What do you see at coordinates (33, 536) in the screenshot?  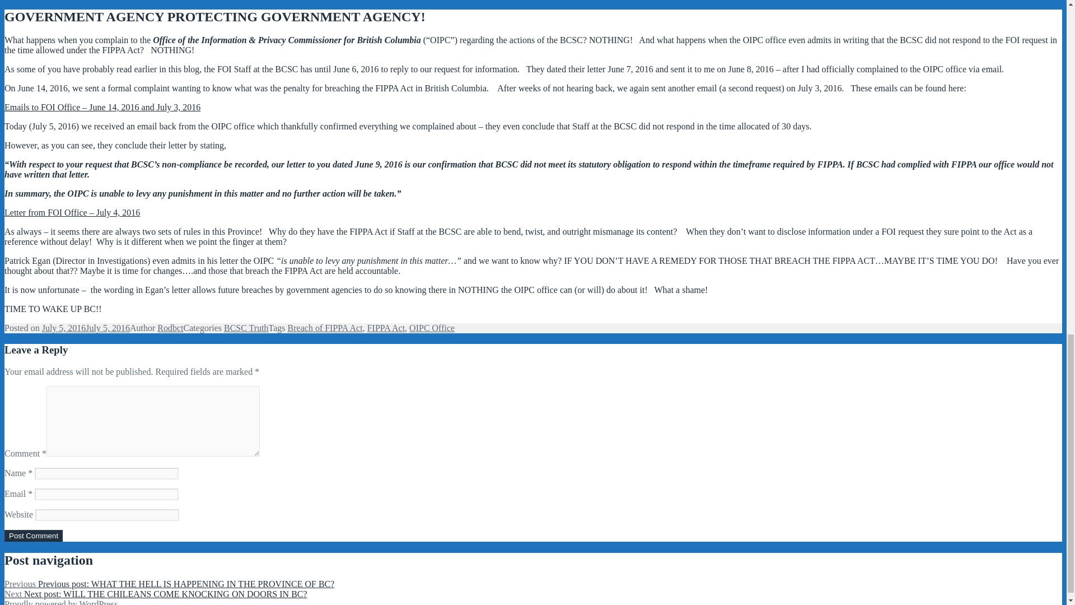 I see `Post Comment` at bounding box center [33, 536].